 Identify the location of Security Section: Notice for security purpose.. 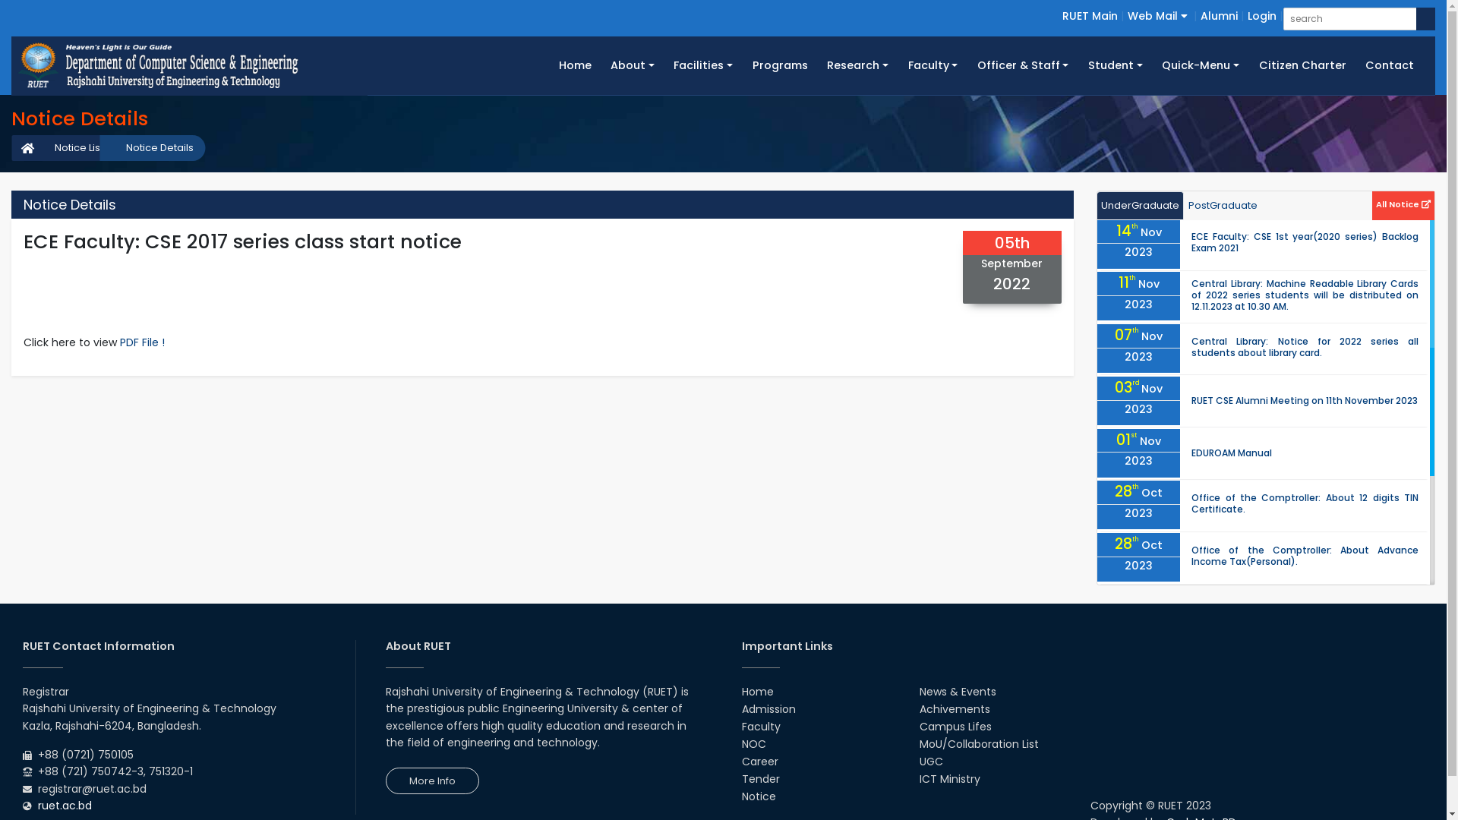
(1296, 609).